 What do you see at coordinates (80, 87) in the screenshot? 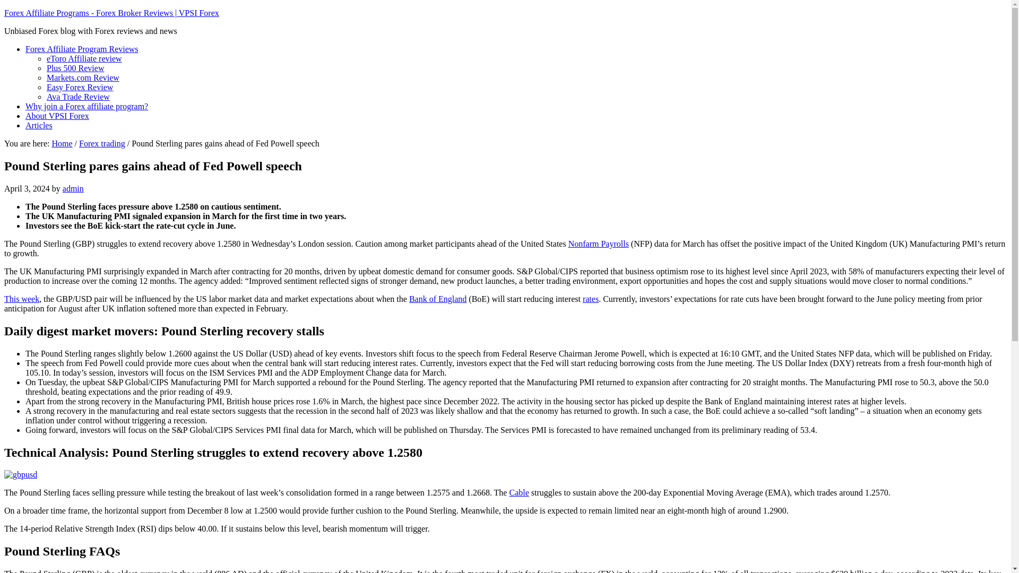
I see `Easy Forex Review` at bounding box center [80, 87].